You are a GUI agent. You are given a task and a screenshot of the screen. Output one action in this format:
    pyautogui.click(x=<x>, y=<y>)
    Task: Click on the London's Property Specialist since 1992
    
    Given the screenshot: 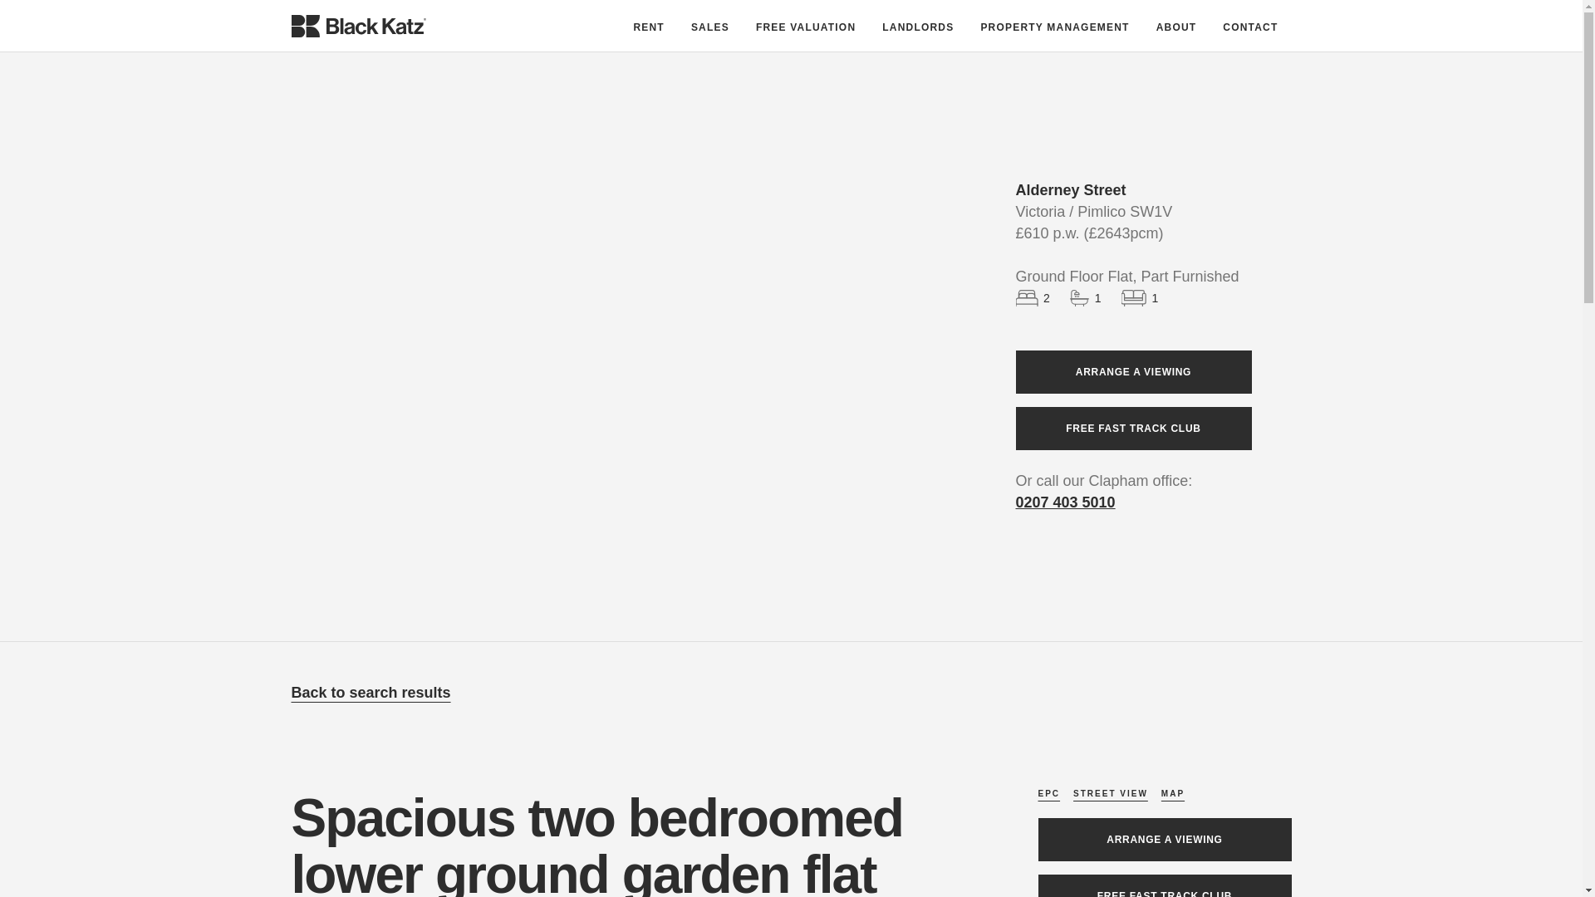 What is the action you would take?
    pyautogui.click(x=1176, y=25)
    